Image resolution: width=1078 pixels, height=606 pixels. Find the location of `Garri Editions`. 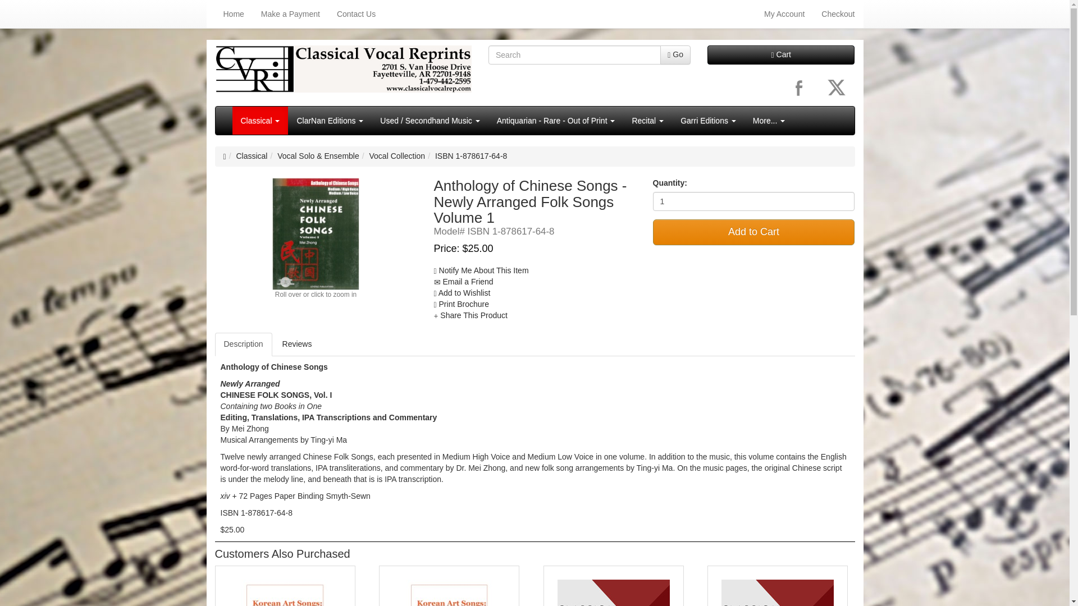

Garri Editions is located at coordinates (708, 120).